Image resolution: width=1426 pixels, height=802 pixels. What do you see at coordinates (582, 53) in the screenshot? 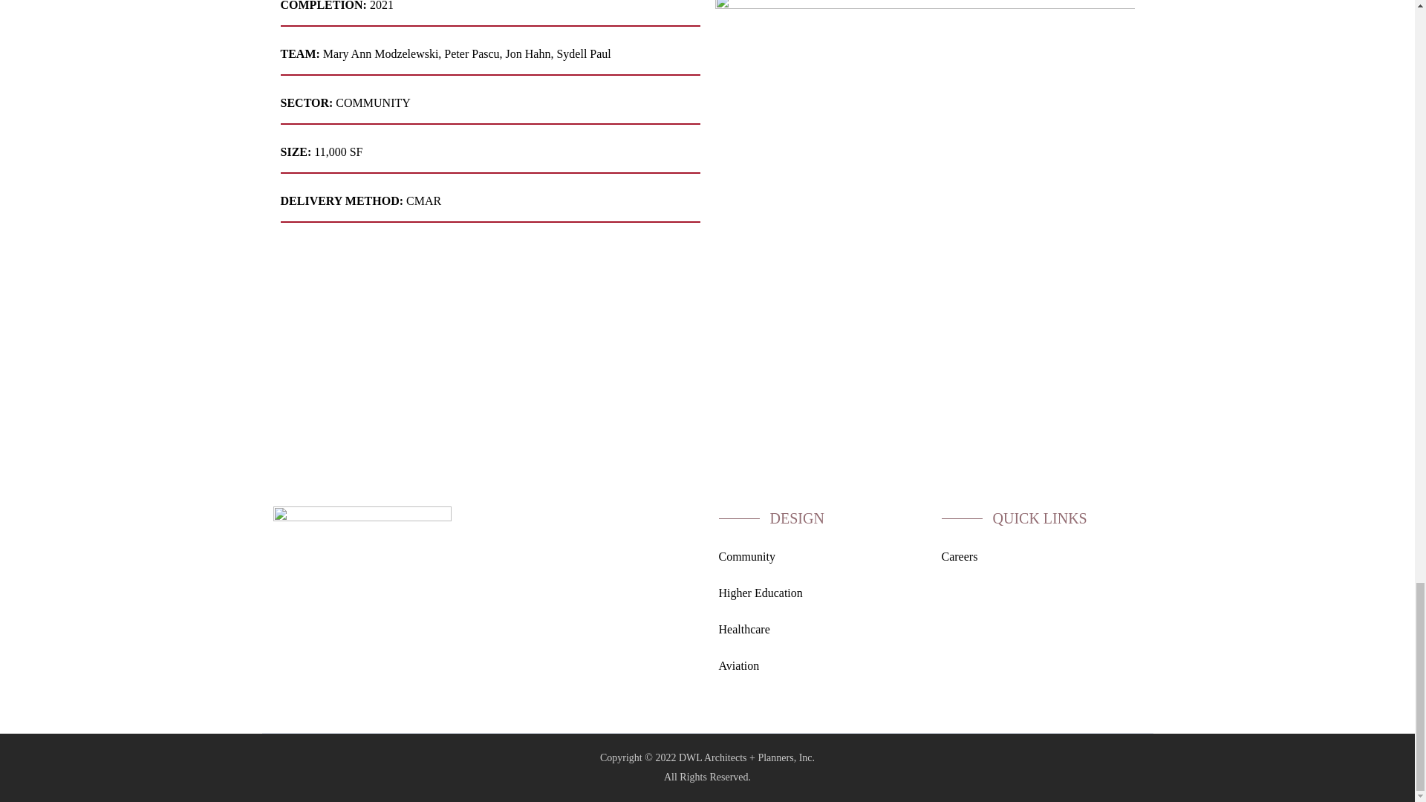
I see `Sydell Paul` at bounding box center [582, 53].